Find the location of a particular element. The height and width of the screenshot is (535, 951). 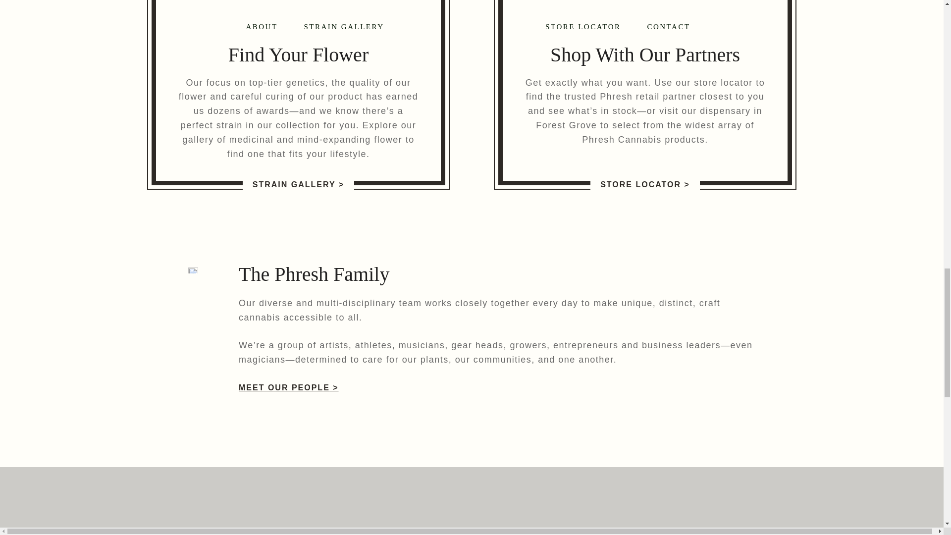

STRAIN GALLERY is located at coordinates (298, 185).